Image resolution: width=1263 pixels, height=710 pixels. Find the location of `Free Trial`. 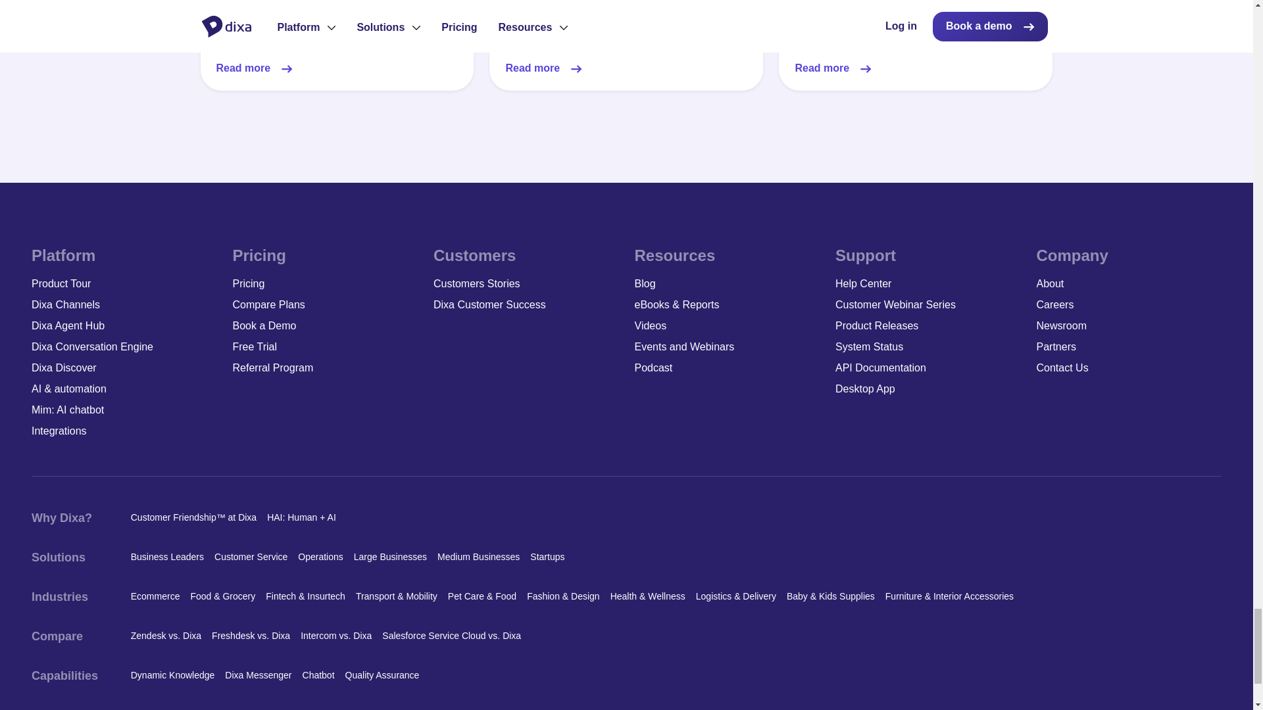

Free Trial is located at coordinates (325, 347).